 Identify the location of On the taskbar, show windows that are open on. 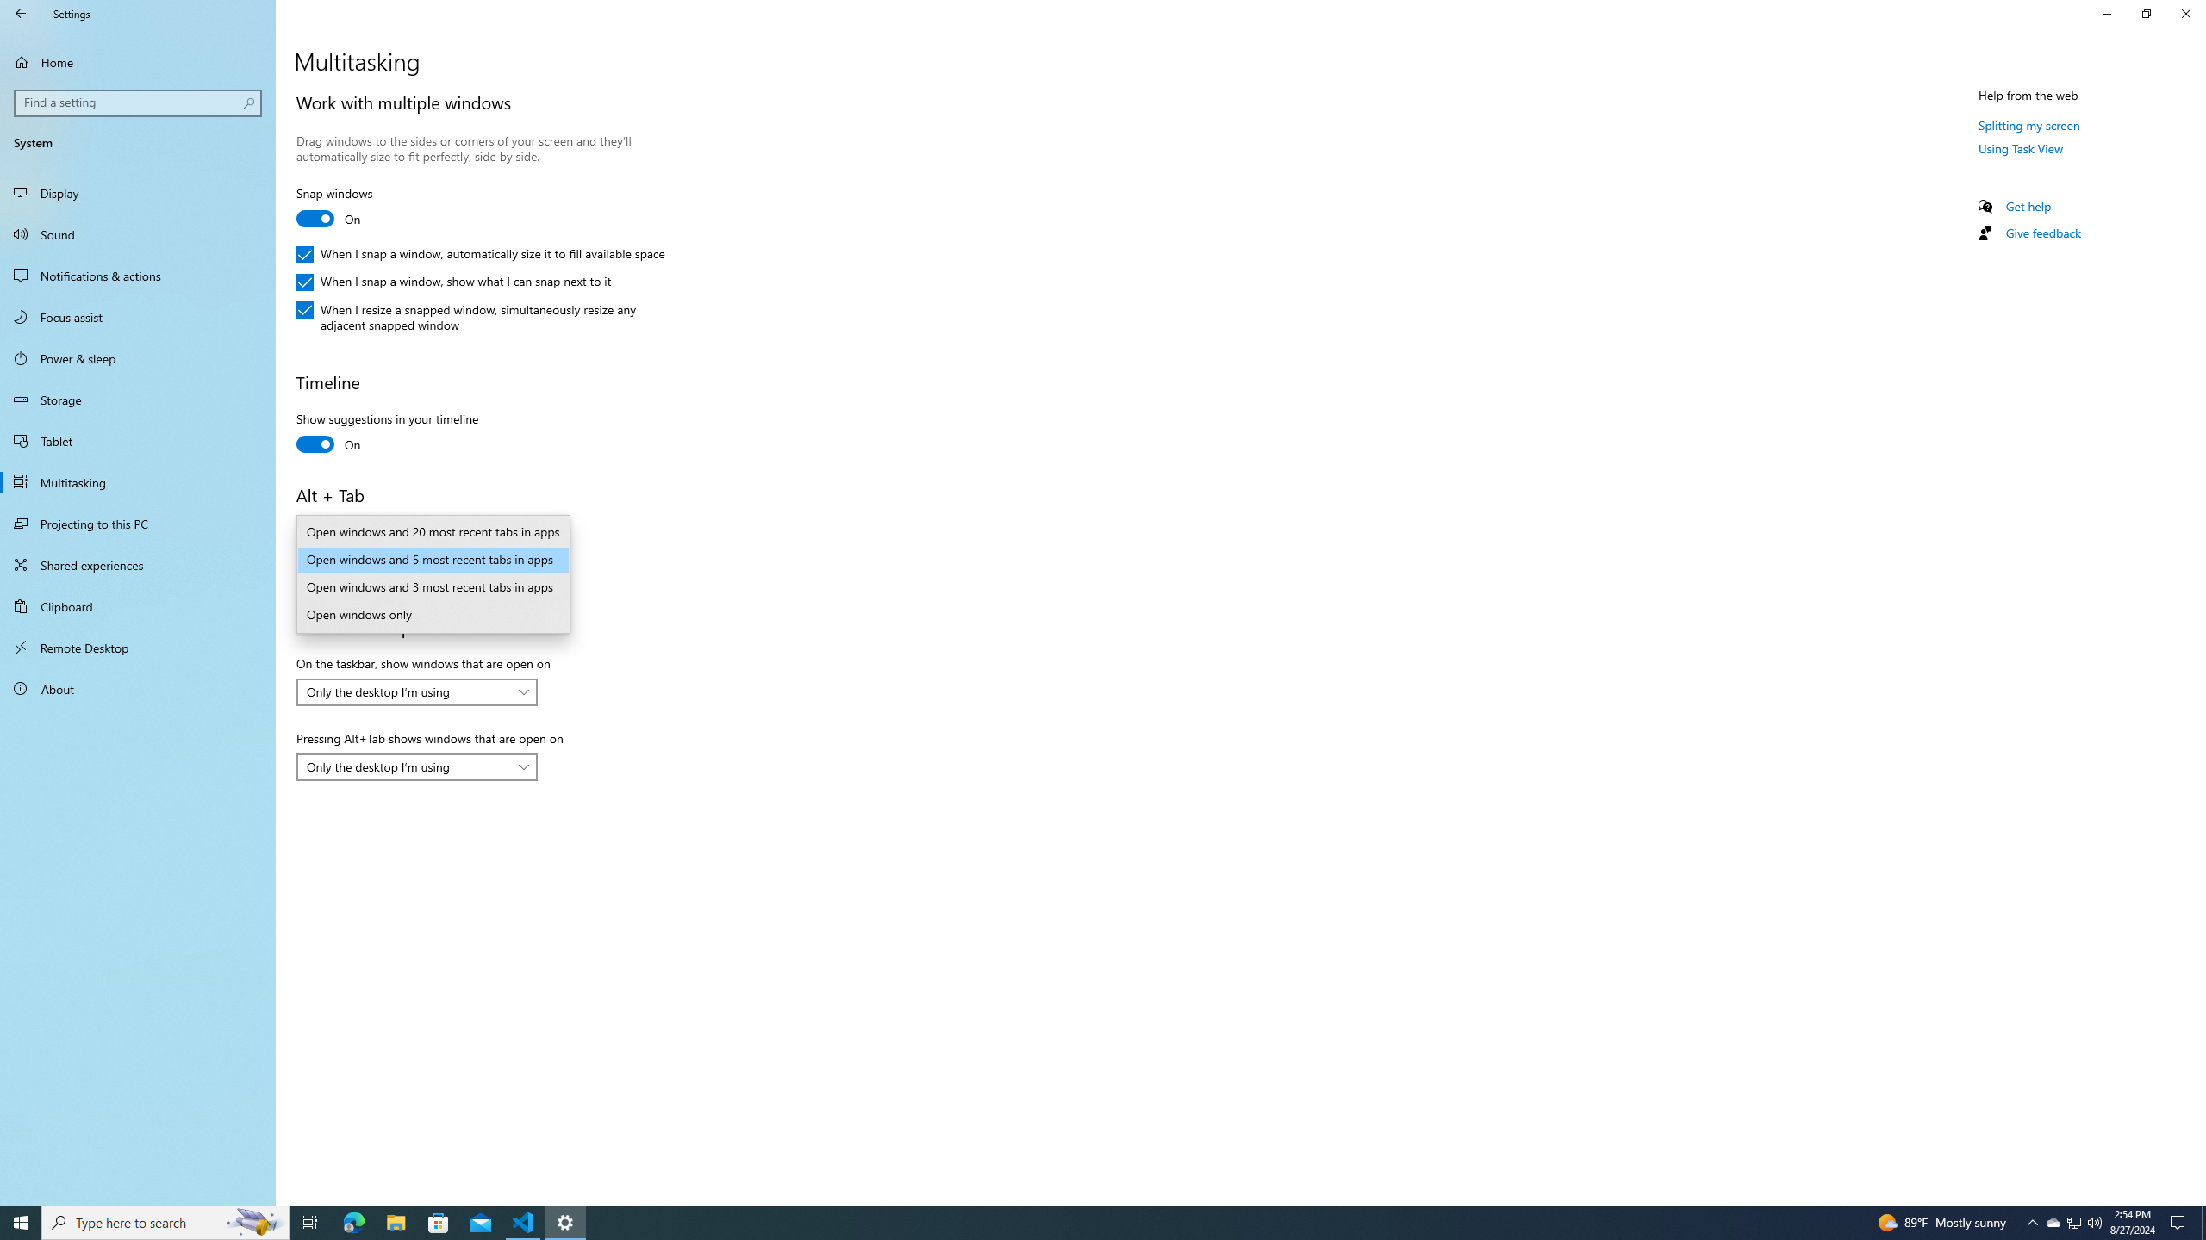
(417, 691).